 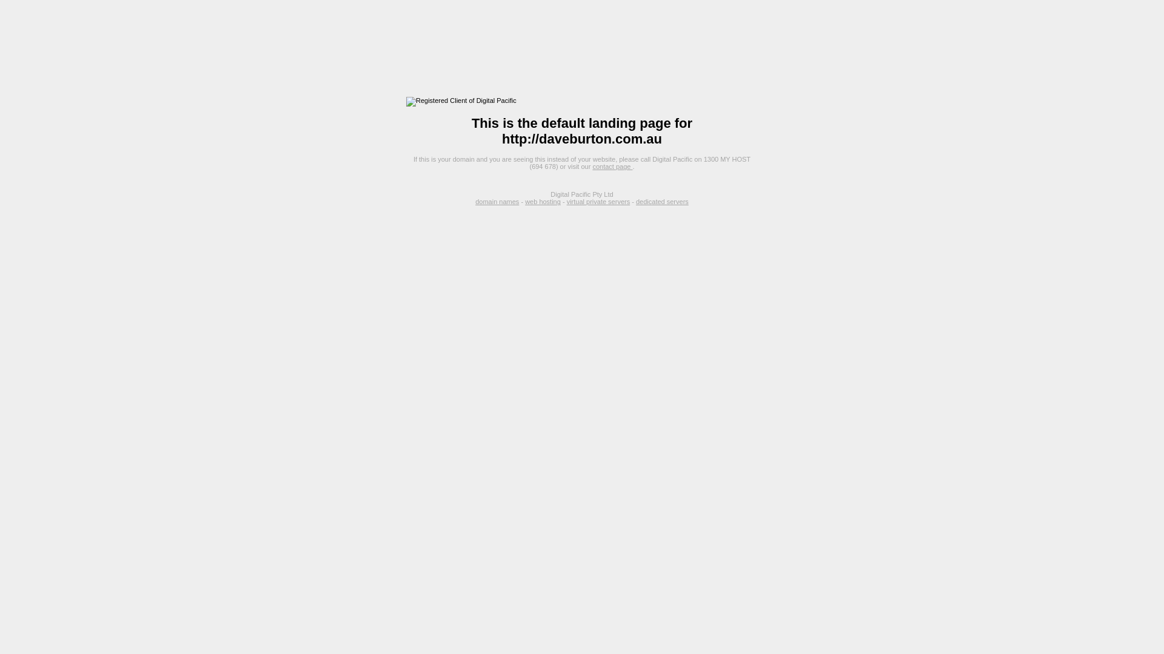 What do you see at coordinates (612, 167) in the screenshot?
I see `contact page` at bounding box center [612, 167].